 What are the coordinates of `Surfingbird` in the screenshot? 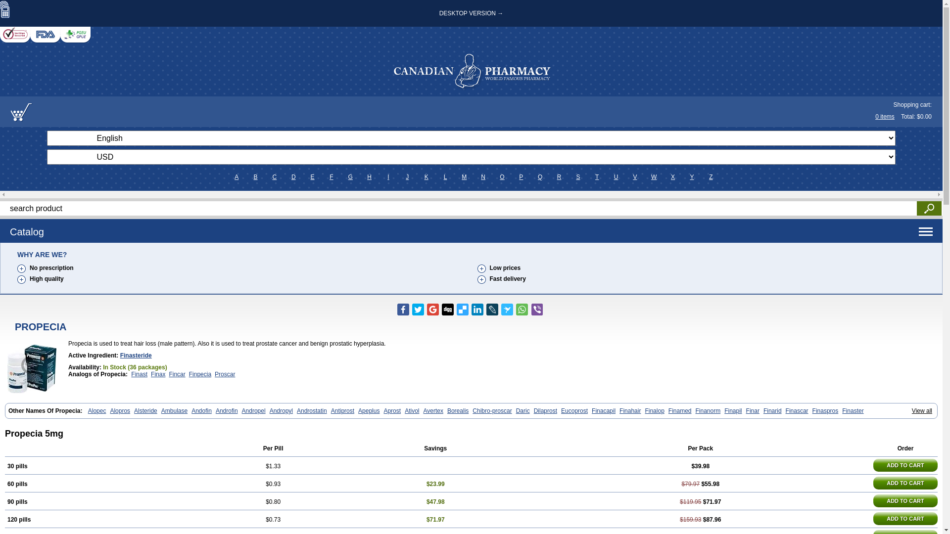 It's located at (507, 310).